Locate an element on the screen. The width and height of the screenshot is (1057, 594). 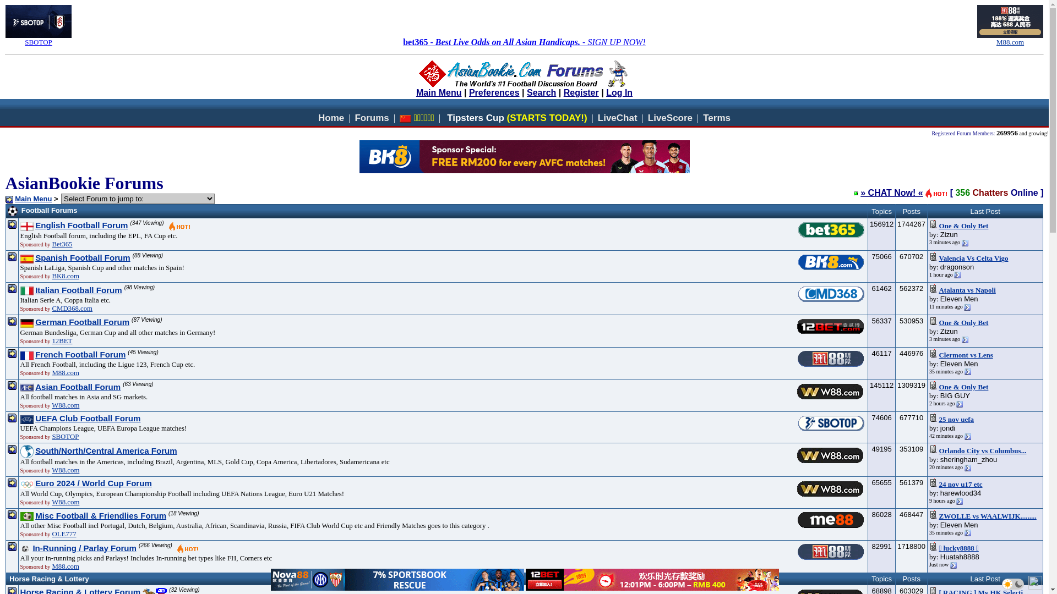
Go to Last post is located at coordinates (960, 502).